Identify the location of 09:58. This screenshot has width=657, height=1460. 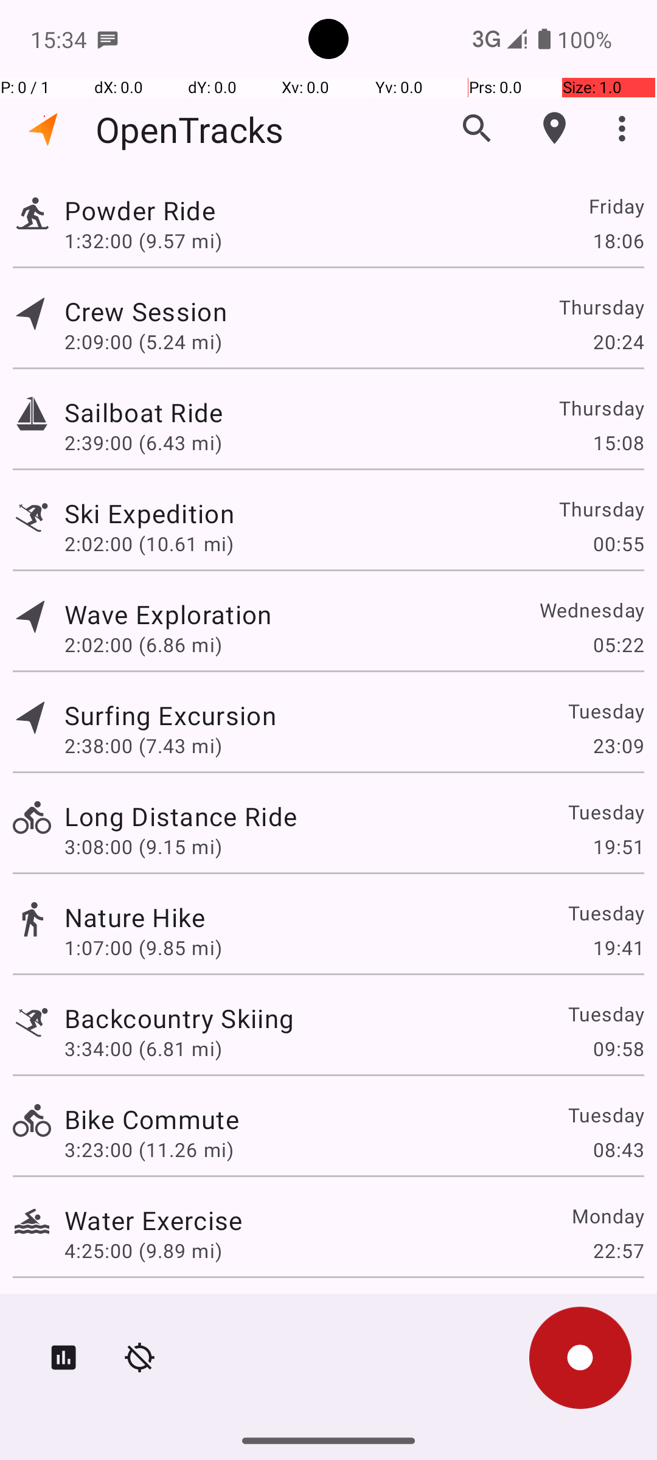
(618, 1048).